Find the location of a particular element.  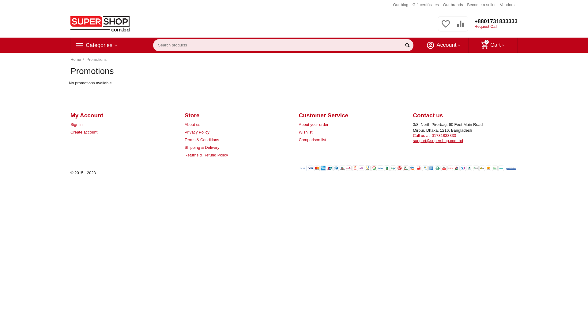

Create account is located at coordinates (84, 132).